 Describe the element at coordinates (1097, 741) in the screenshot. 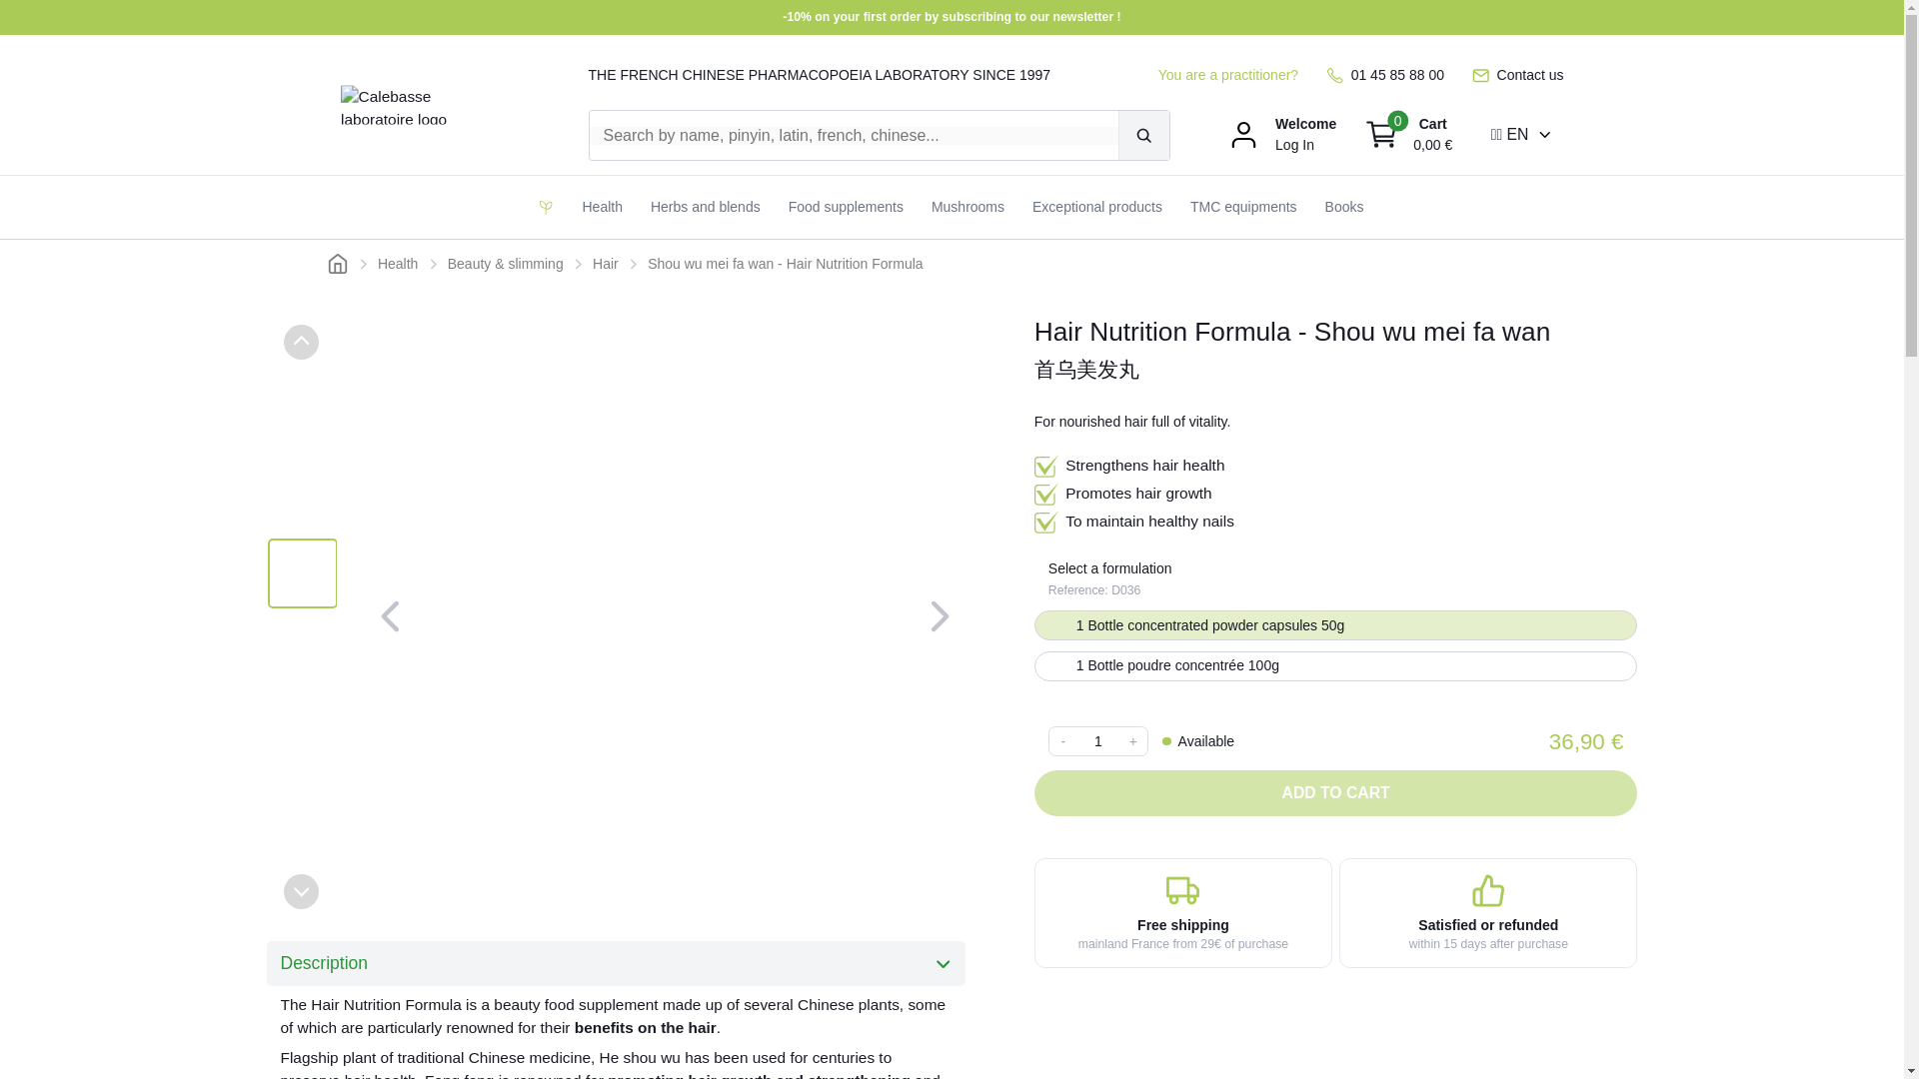

I see `1` at that location.